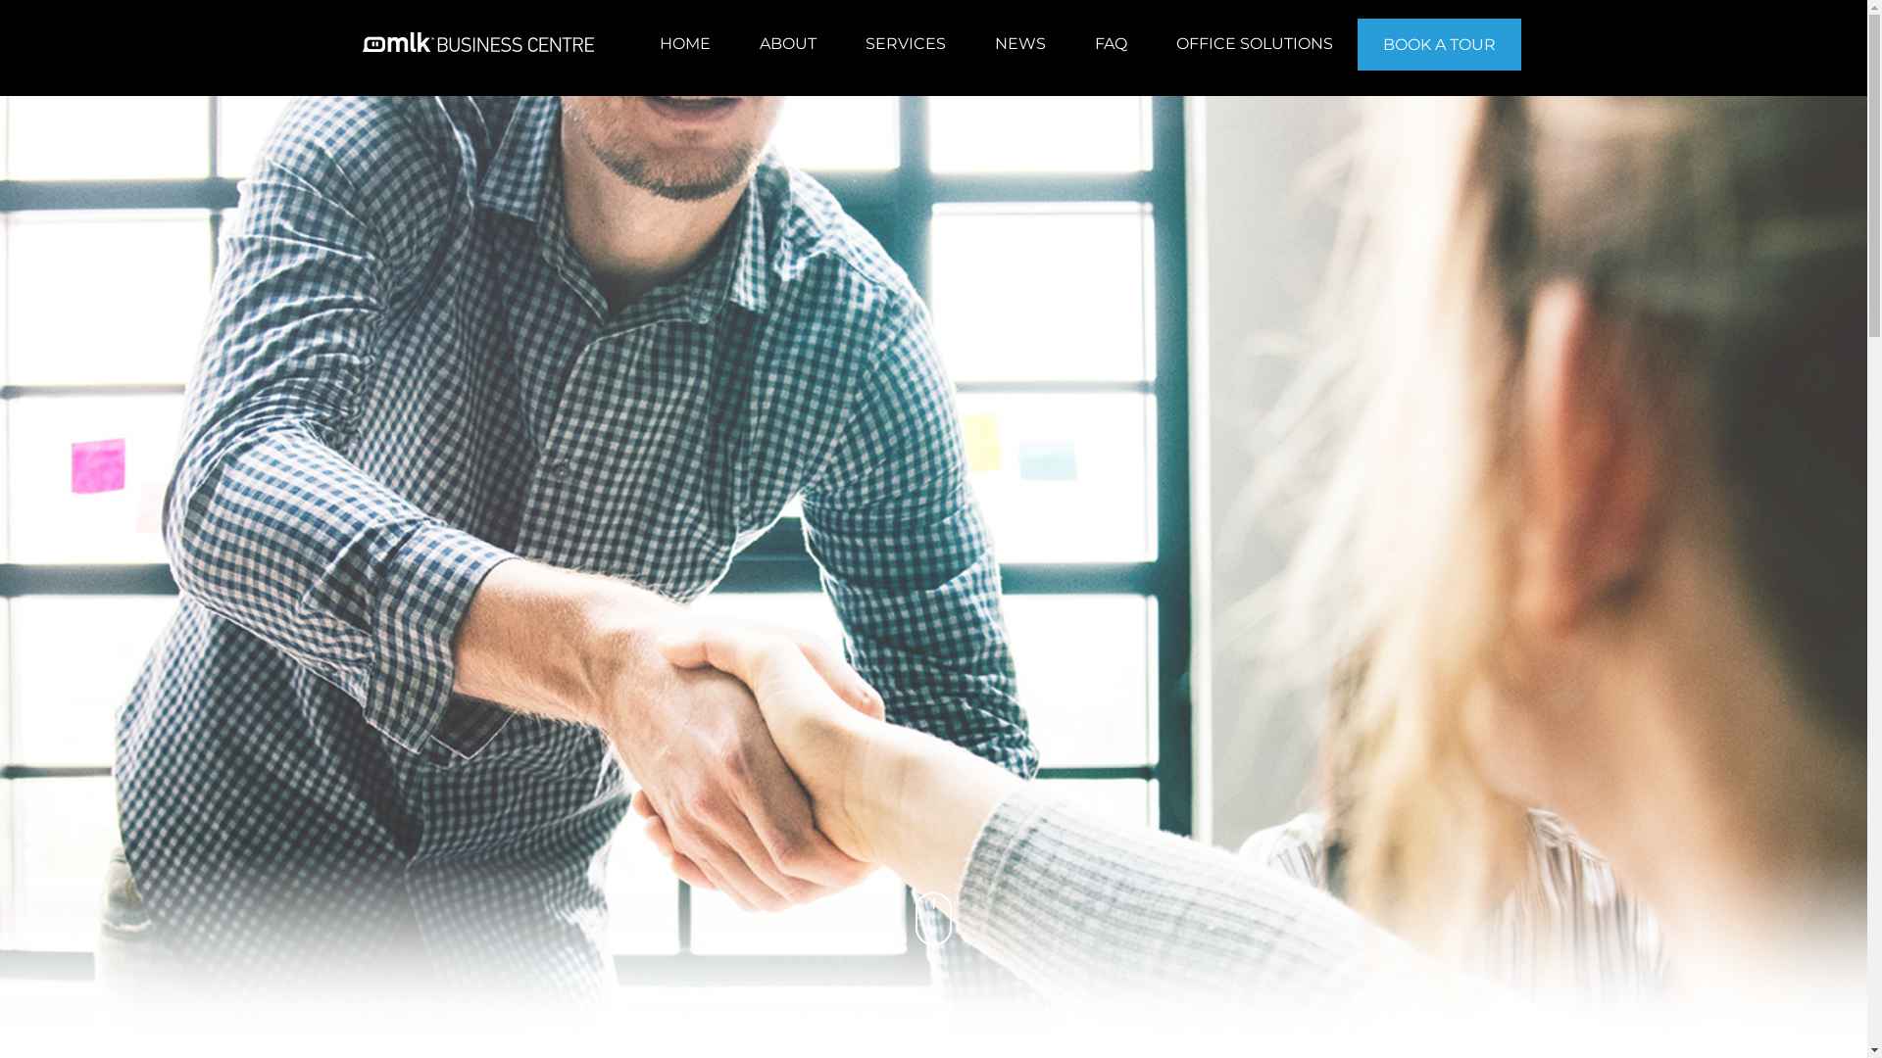 This screenshot has width=1882, height=1058. What do you see at coordinates (788, 43) in the screenshot?
I see `ABOUT` at bounding box center [788, 43].